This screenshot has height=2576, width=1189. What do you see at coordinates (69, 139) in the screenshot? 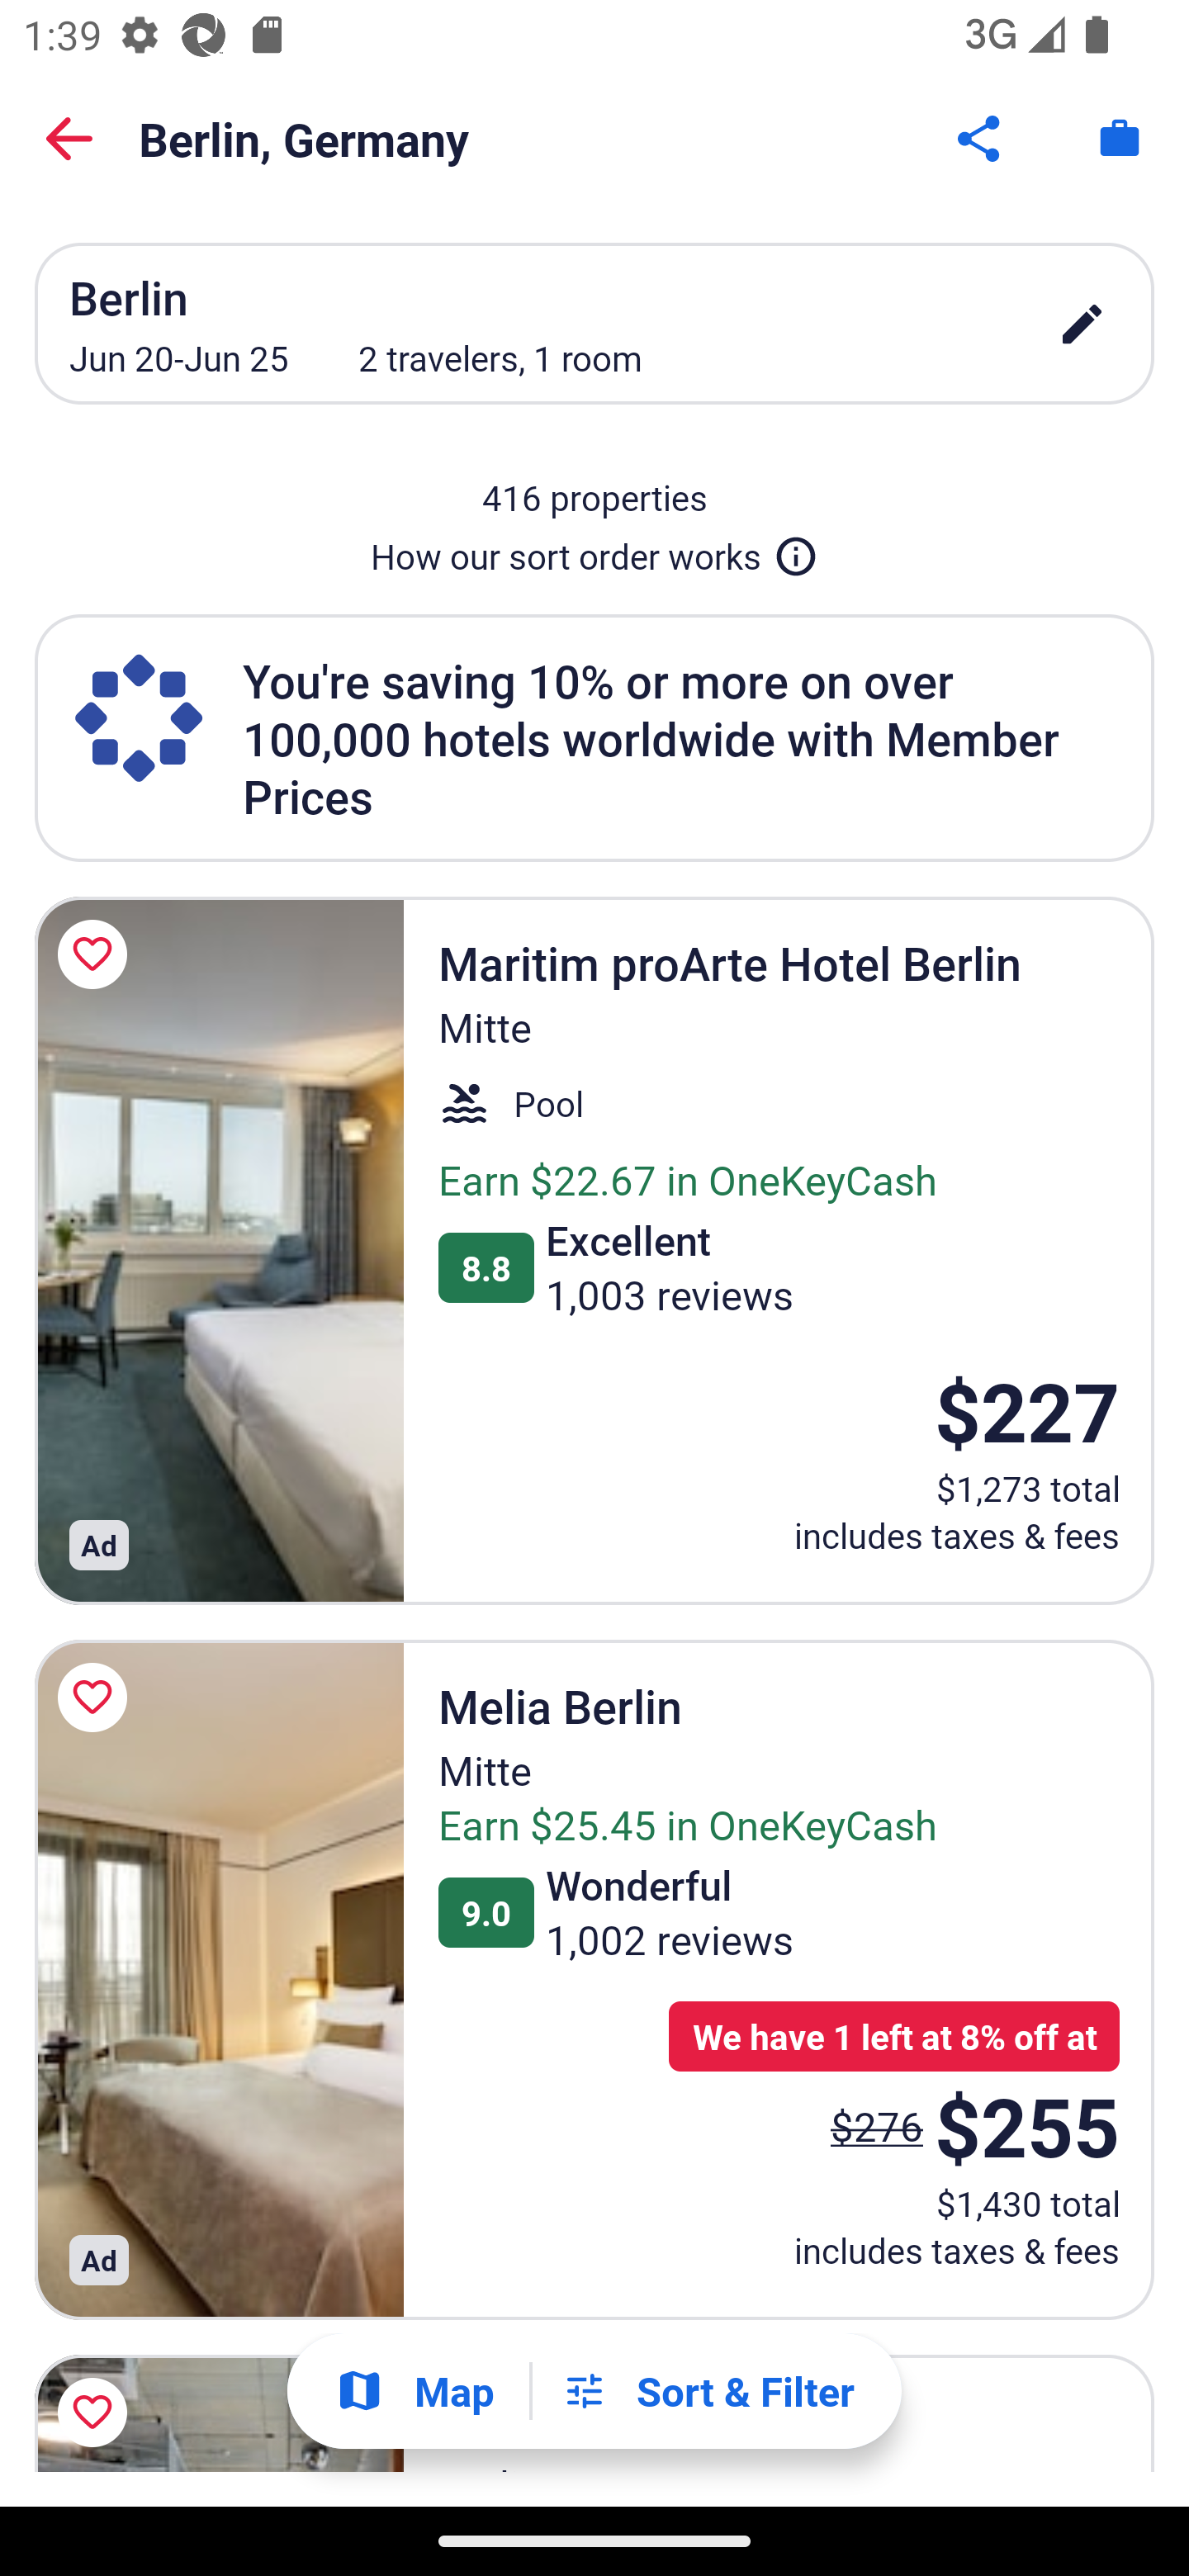
I see `Back` at bounding box center [69, 139].